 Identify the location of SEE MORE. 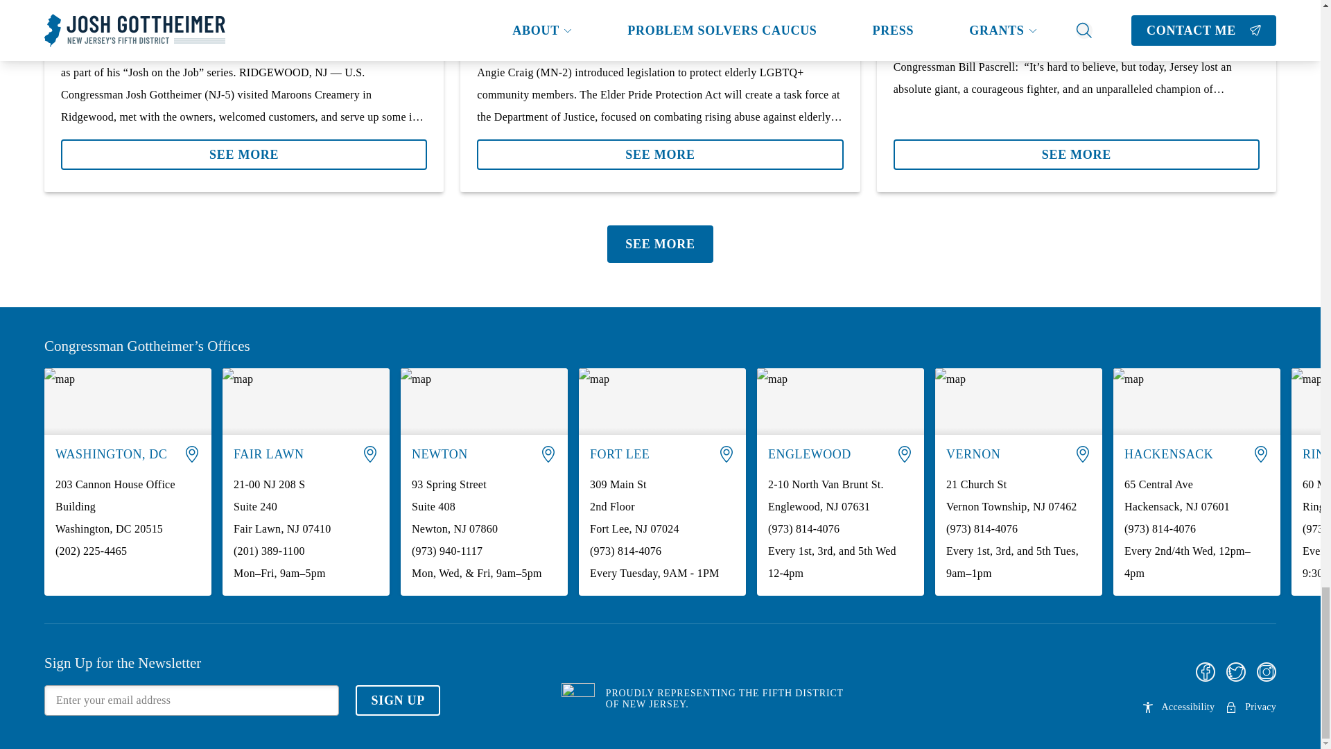
(659, 154).